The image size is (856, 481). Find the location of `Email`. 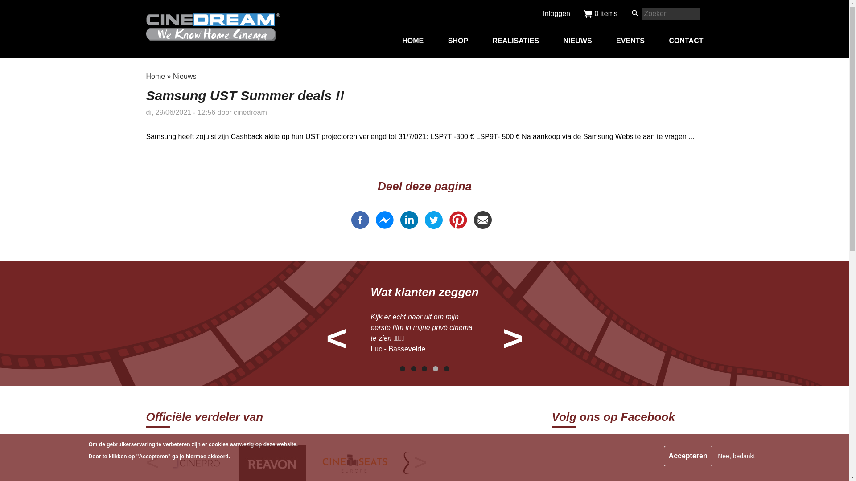

Email is located at coordinates (482, 226).